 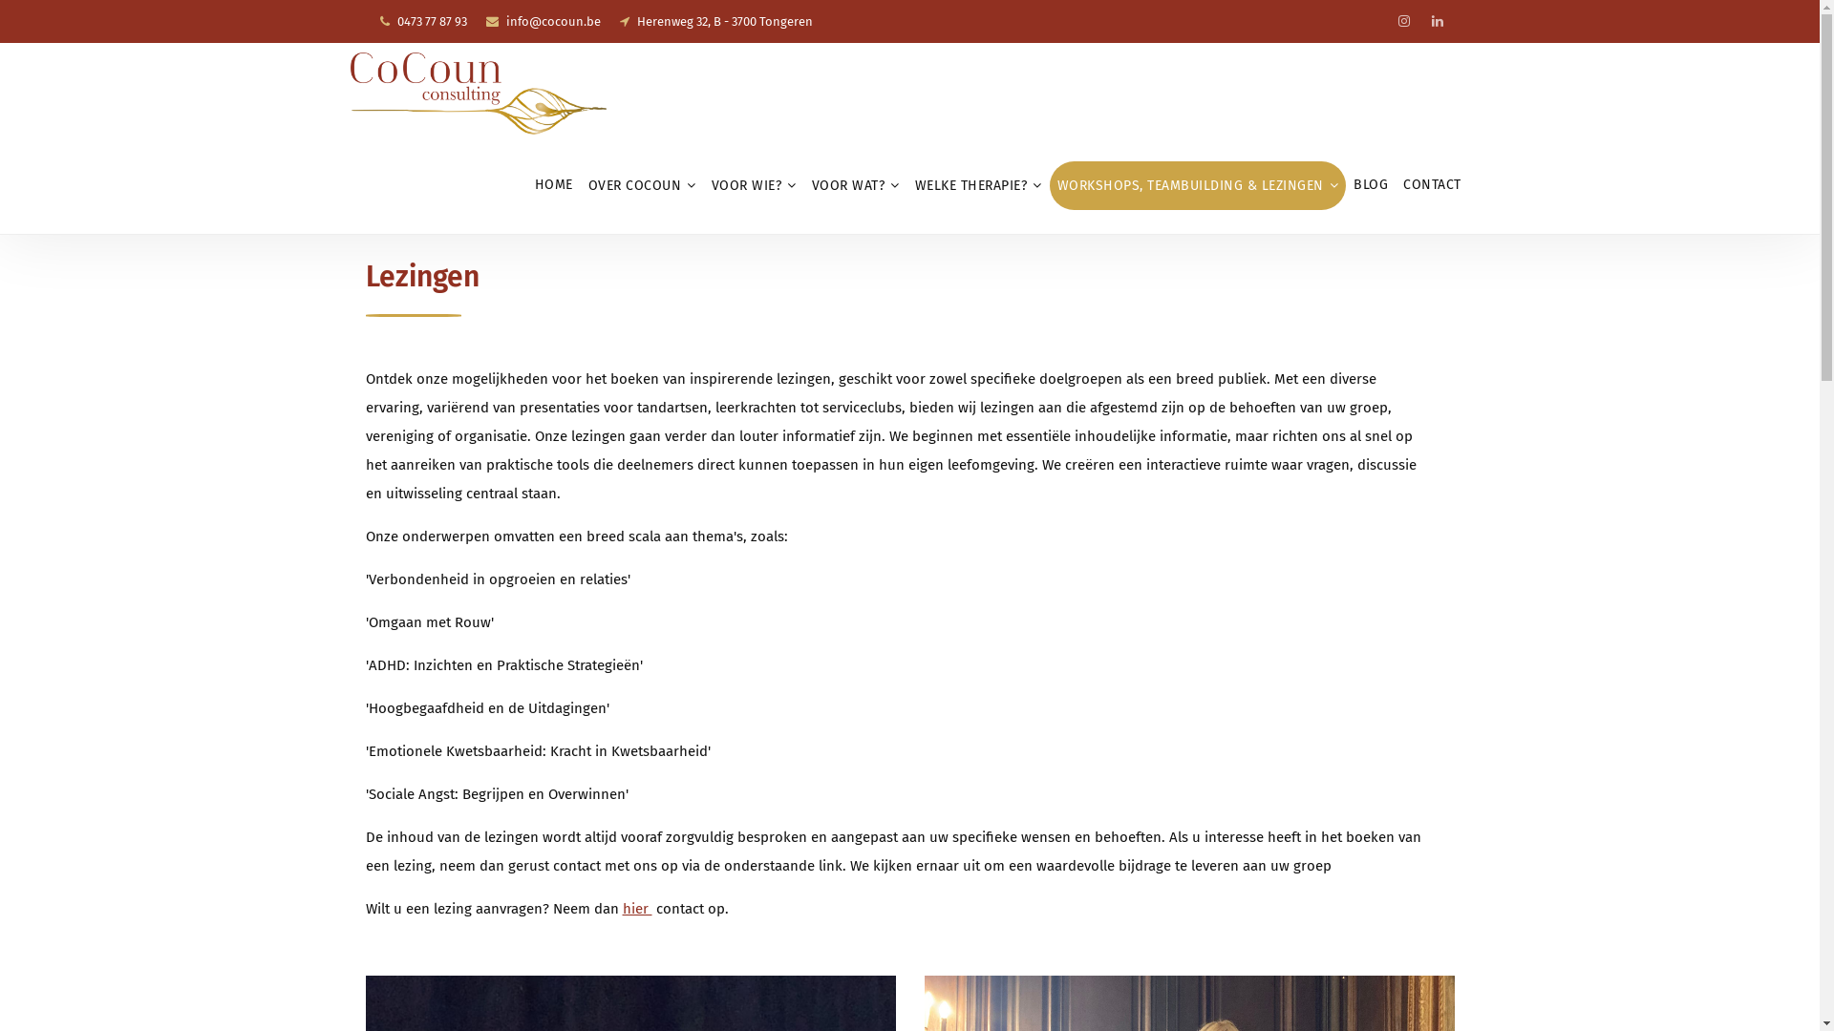 What do you see at coordinates (978, 185) in the screenshot?
I see `WELKE THERAPIE?` at bounding box center [978, 185].